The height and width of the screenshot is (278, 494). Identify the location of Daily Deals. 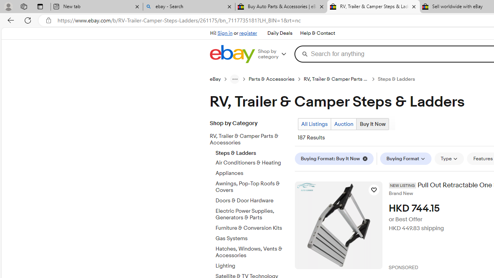
(279, 33).